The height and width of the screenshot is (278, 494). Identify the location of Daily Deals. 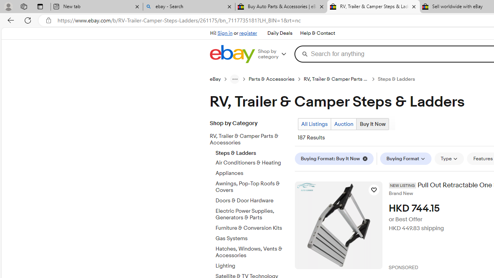
(279, 33).